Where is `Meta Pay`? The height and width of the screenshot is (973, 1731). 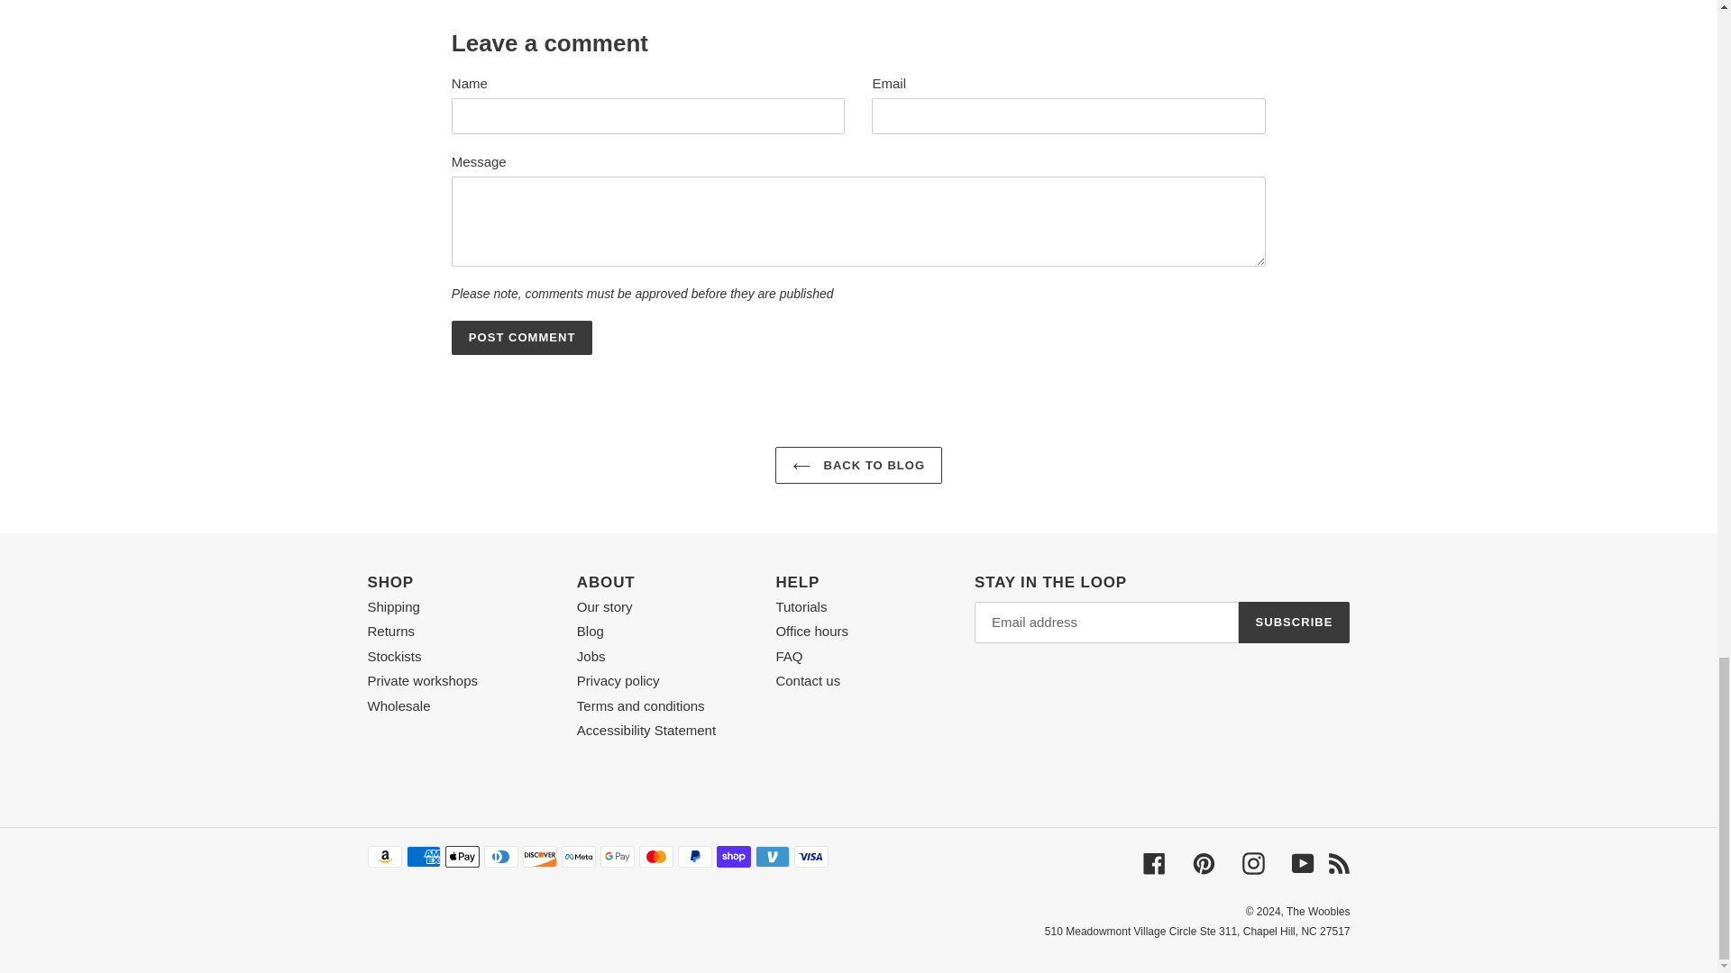 Meta Pay is located at coordinates (578, 856).